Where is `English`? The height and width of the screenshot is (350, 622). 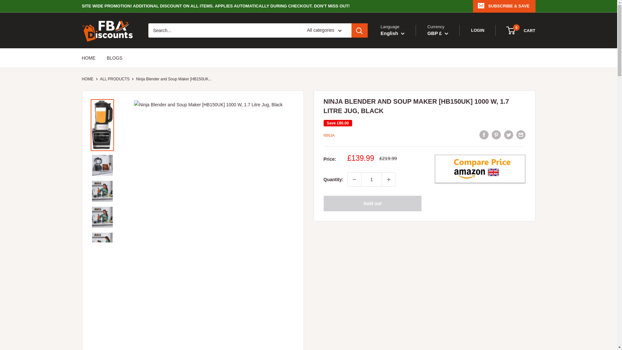
English is located at coordinates (114, 79).